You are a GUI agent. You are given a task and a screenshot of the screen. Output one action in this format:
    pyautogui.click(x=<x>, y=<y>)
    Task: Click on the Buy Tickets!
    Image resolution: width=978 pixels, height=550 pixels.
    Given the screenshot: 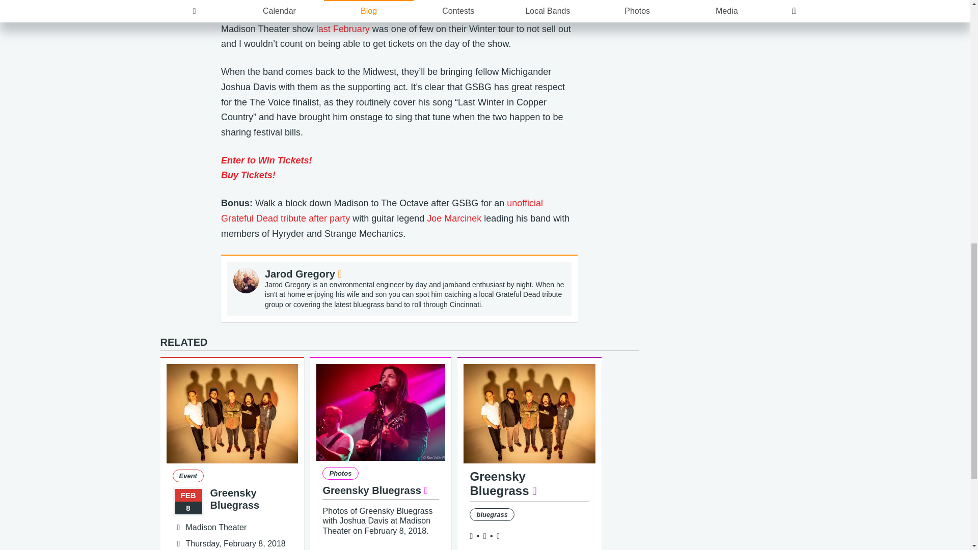 What is the action you would take?
    pyautogui.click(x=248, y=175)
    